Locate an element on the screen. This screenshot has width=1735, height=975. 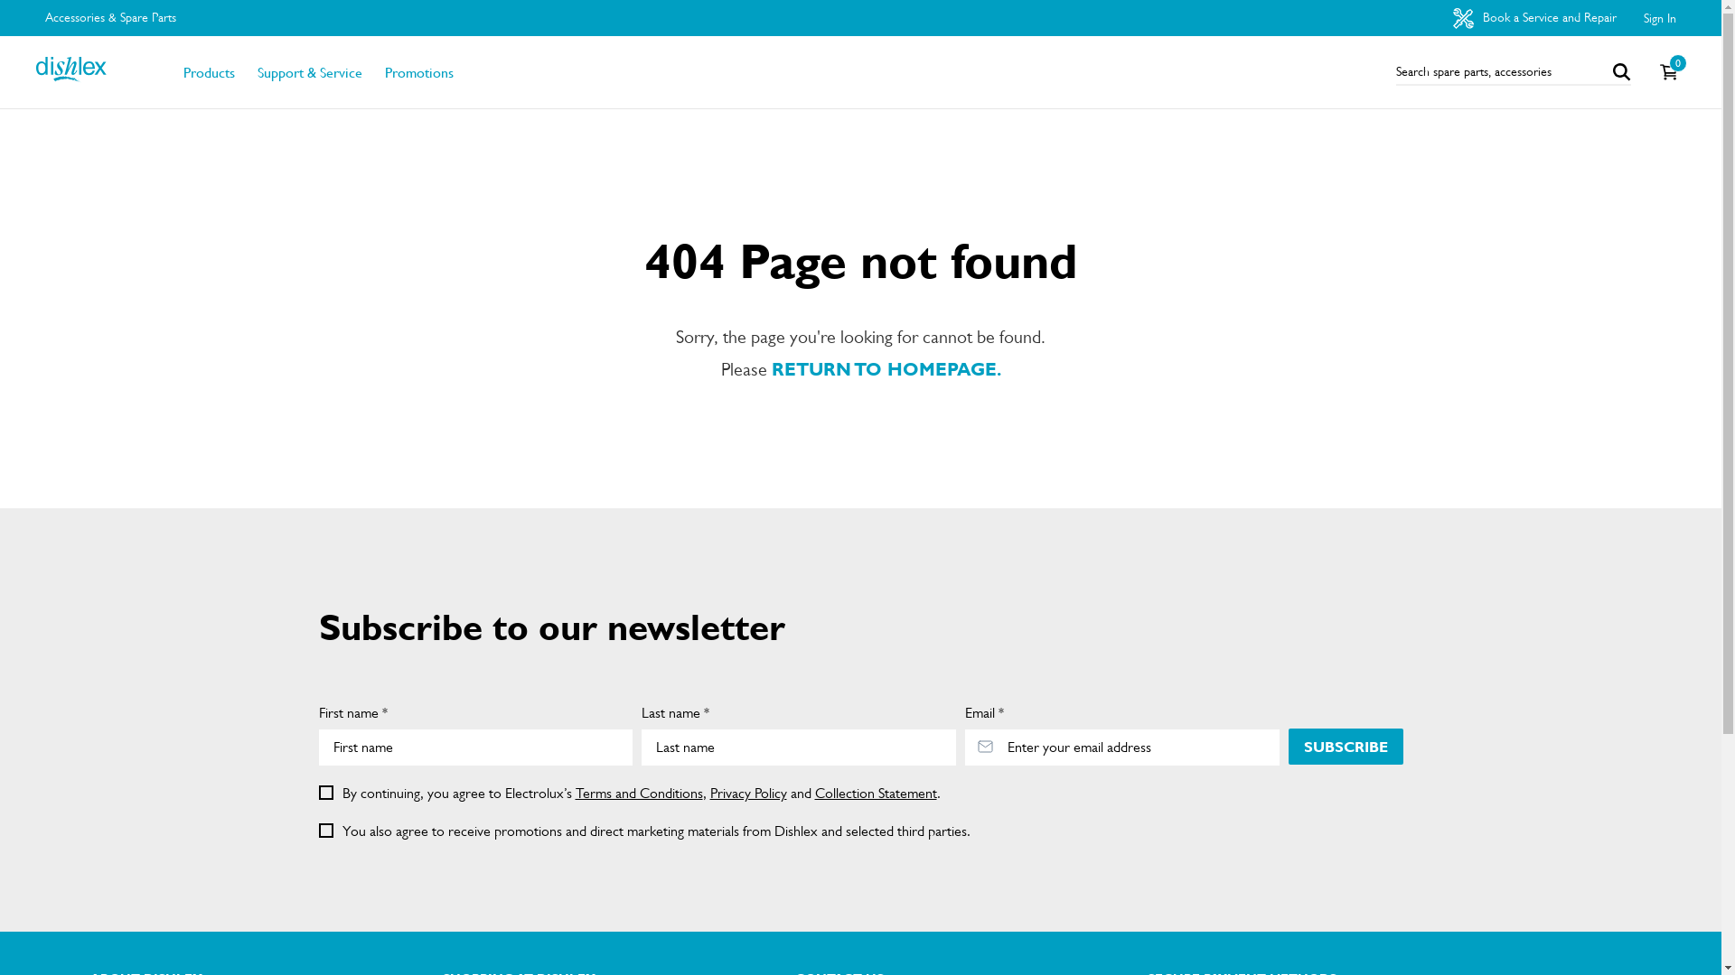
Accessories & Spare Parts is located at coordinates (110, 18).